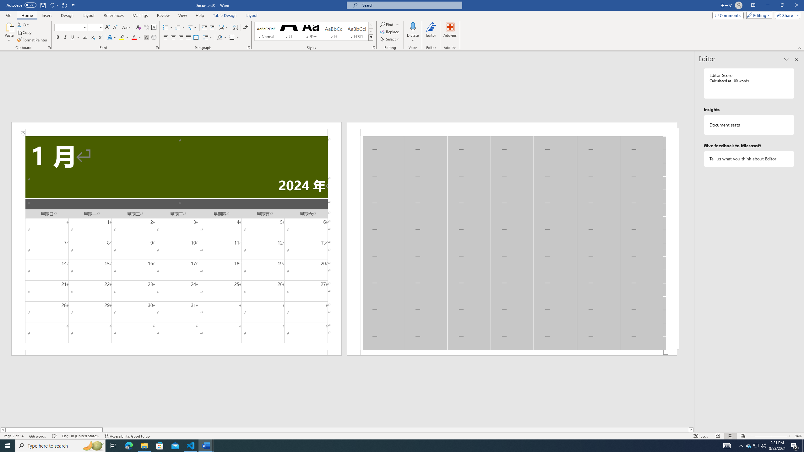 The height and width of the screenshot is (452, 804). What do you see at coordinates (195, 38) in the screenshot?
I see `Distributed` at bounding box center [195, 38].